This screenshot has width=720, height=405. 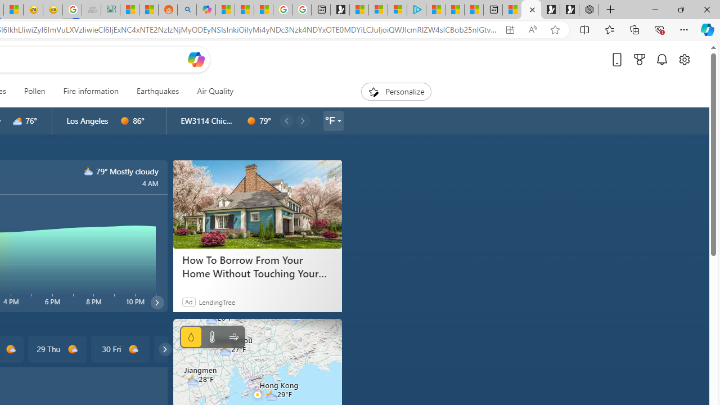 What do you see at coordinates (133, 349) in the screenshot?
I see `d1000` at bounding box center [133, 349].